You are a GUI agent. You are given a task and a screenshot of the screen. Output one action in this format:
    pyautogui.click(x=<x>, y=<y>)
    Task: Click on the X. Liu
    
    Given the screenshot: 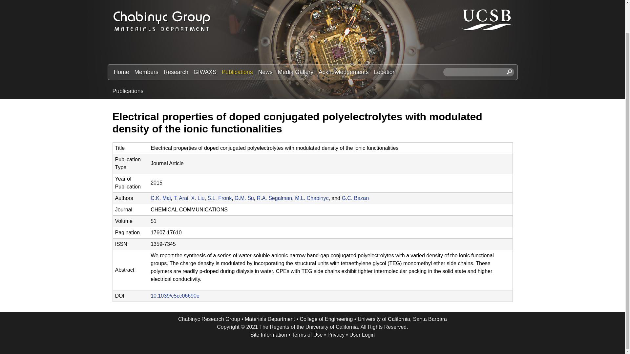 What is the action you would take?
    pyautogui.click(x=198, y=198)
    